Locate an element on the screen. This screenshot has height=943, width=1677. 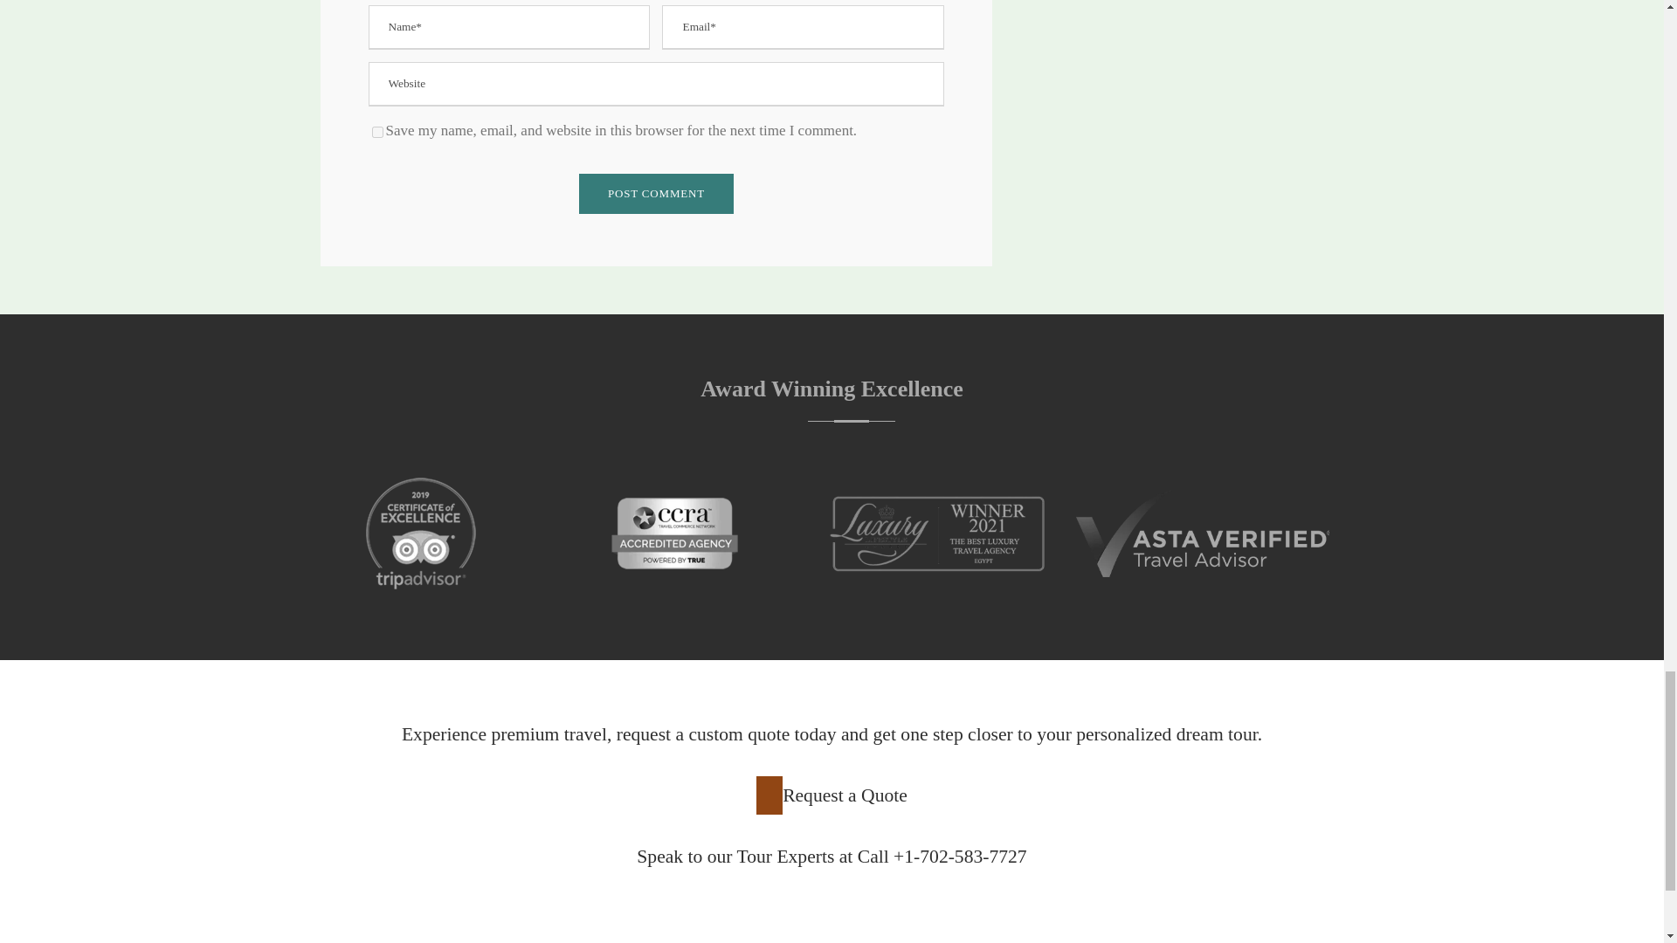
yes is located at coordinates (377, 131).